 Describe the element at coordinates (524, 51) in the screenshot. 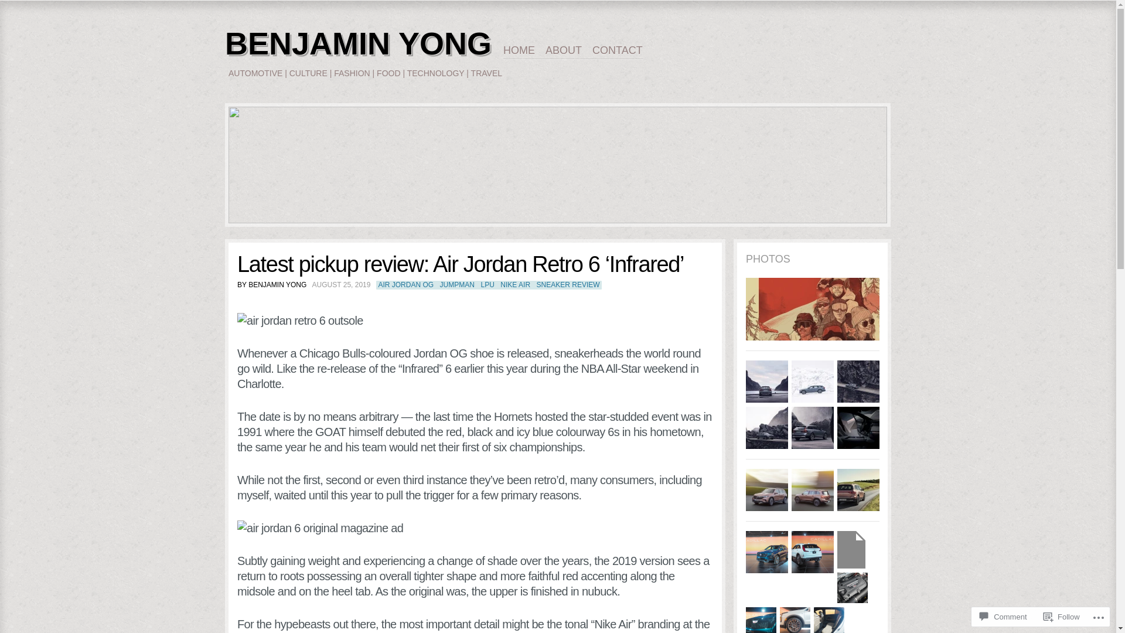

I see `HOME` at that location.